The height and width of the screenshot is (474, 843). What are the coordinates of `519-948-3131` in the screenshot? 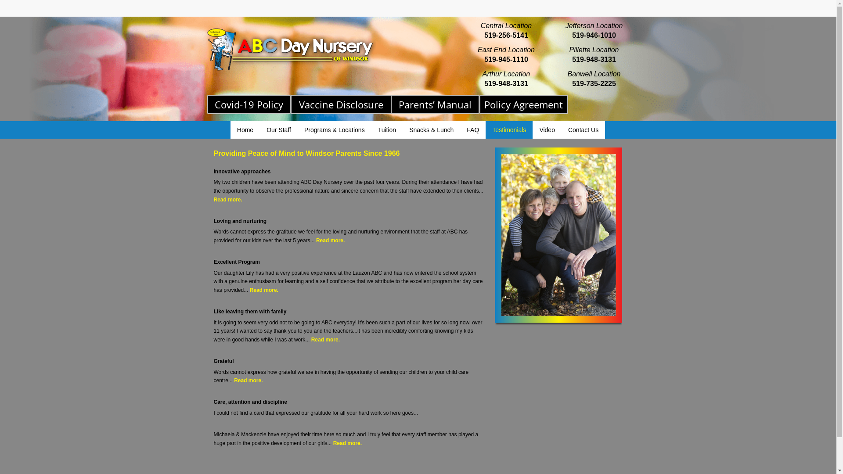 It's located at (594, 60).